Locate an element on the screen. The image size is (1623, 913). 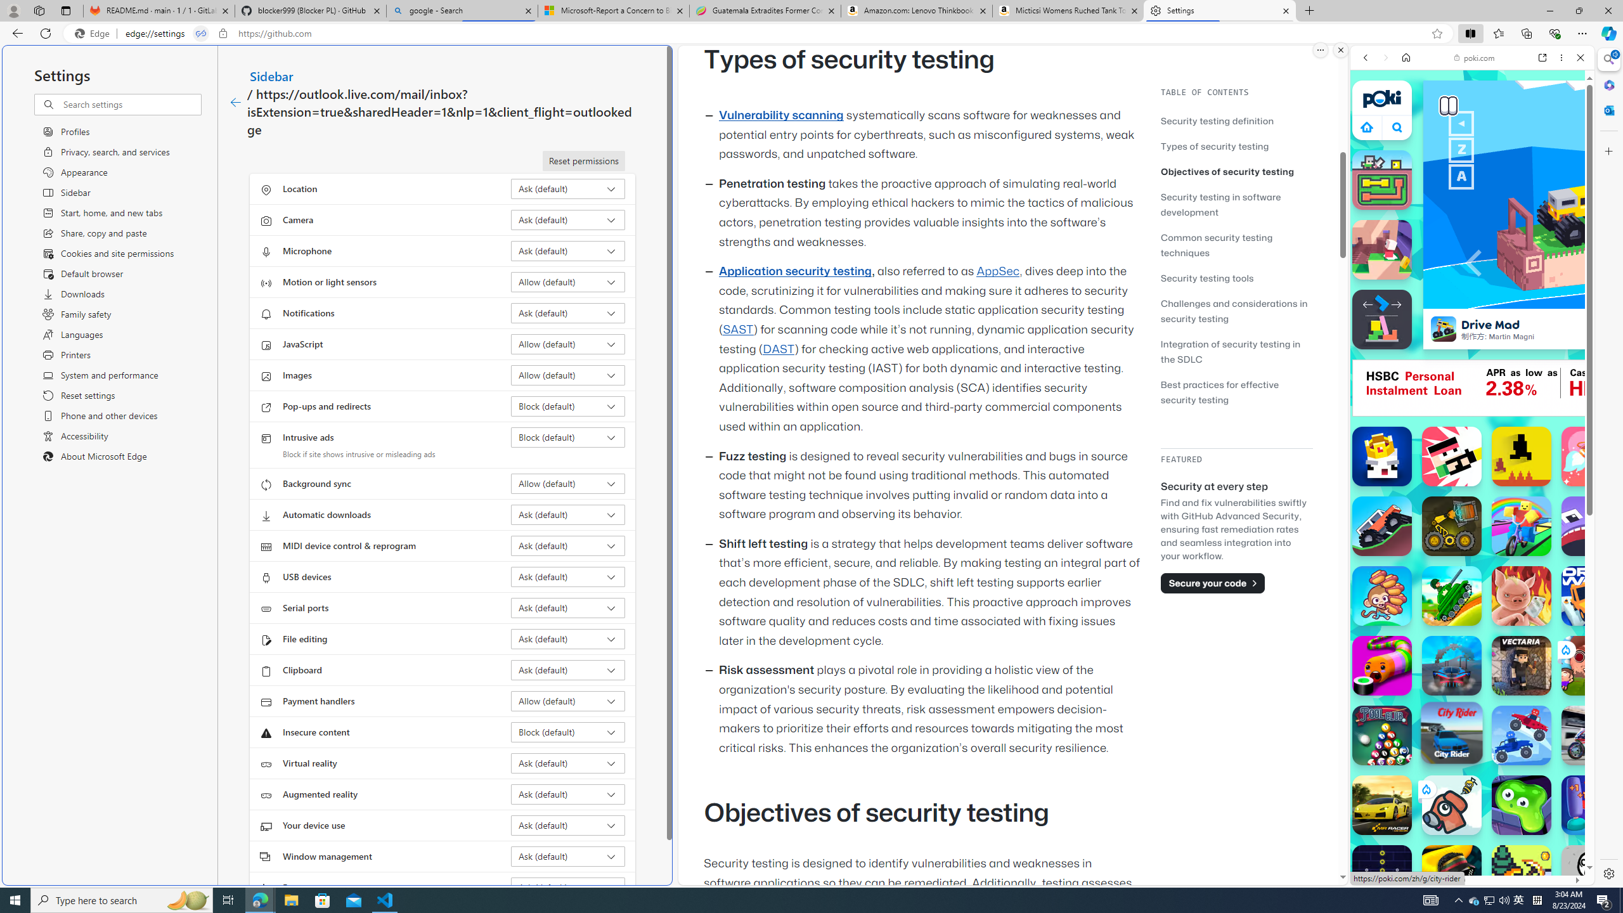
MIDI device control & reprogram Ask (default) is located at coordinates (568, 545).